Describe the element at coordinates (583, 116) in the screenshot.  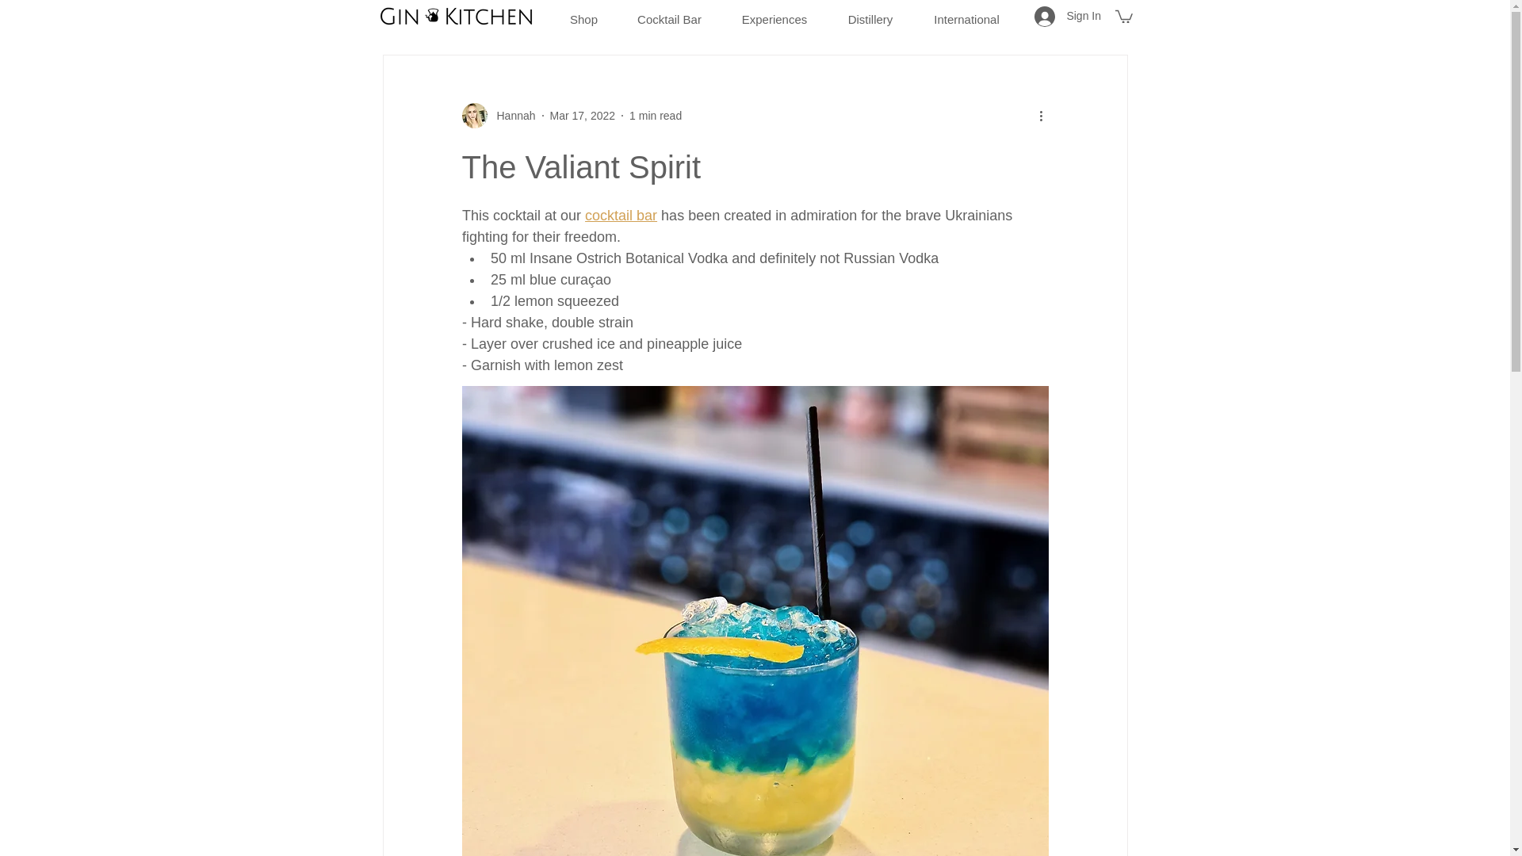
I see `Mar 17, 2022` at that location.